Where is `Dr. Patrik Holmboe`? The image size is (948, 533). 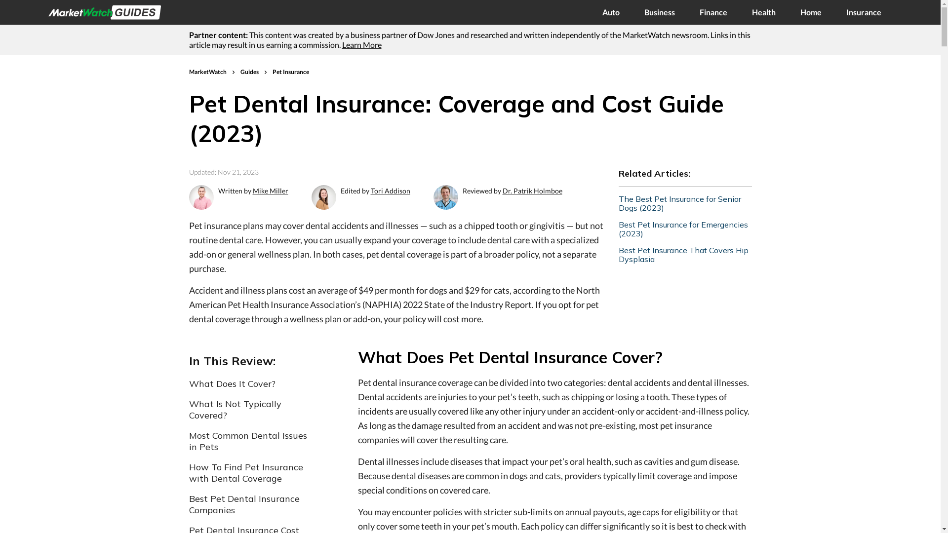
Dr. Patrik Holmboe is located at coordinates (532, 190).